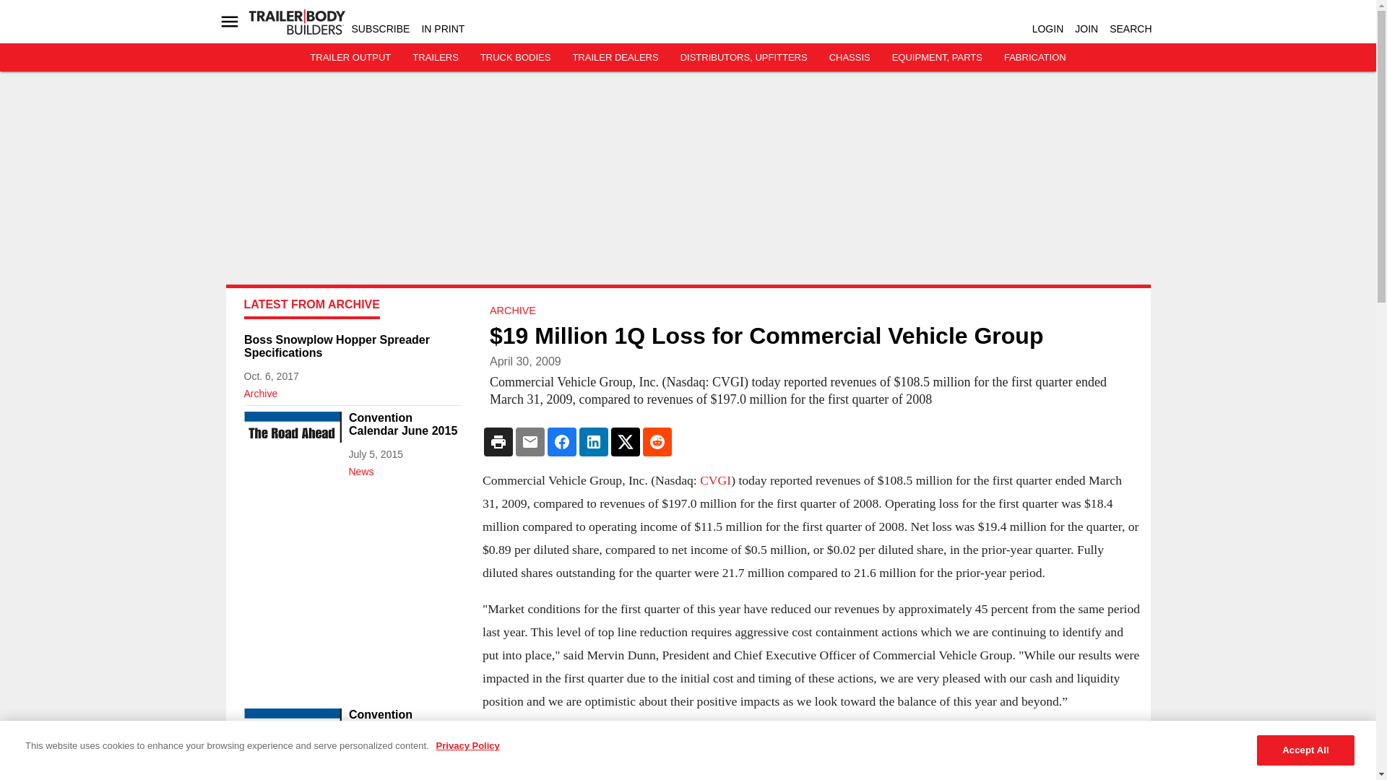  Describe the element at coordinates (1035, 58) in the screenshot. I see `FABRICATION` at that location.